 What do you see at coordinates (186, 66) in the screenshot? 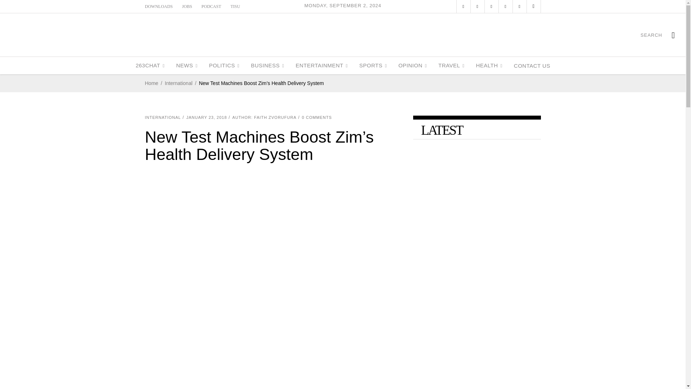
I see `NEWS` at bounding box center [186, 66].